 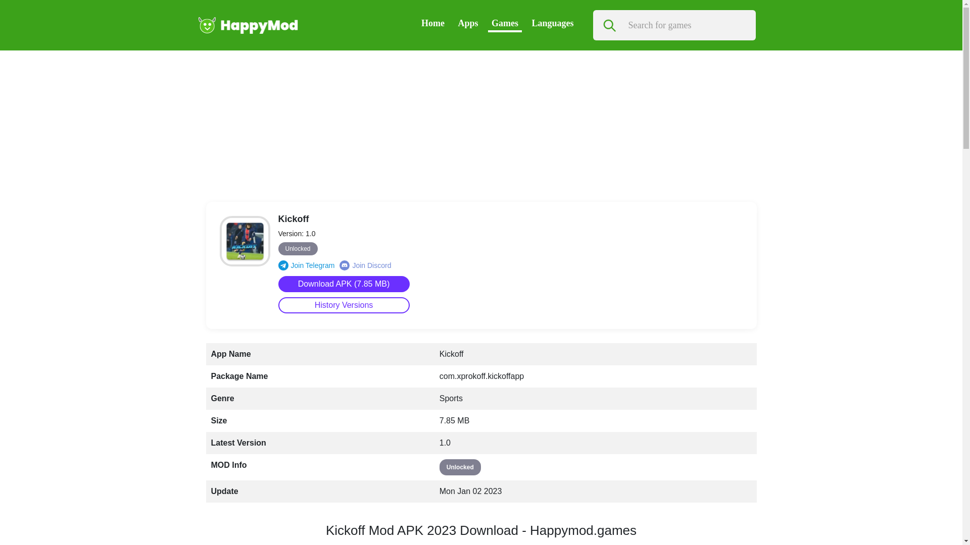 I want to click on Join Discord, so click(x=365, y=265).